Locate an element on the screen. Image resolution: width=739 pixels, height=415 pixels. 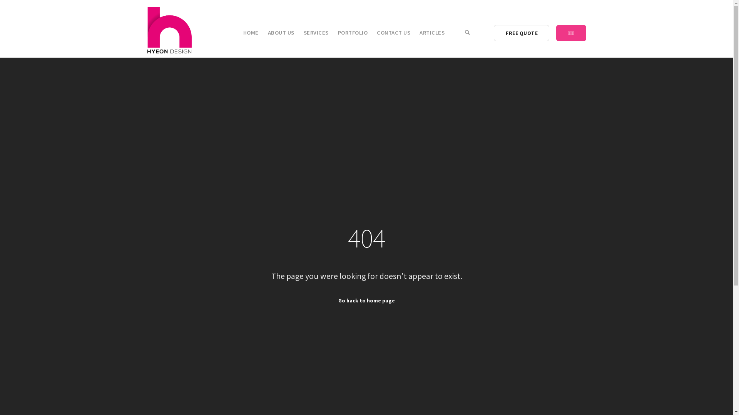
PORTFOLIO is located at coordinates (353, 33).